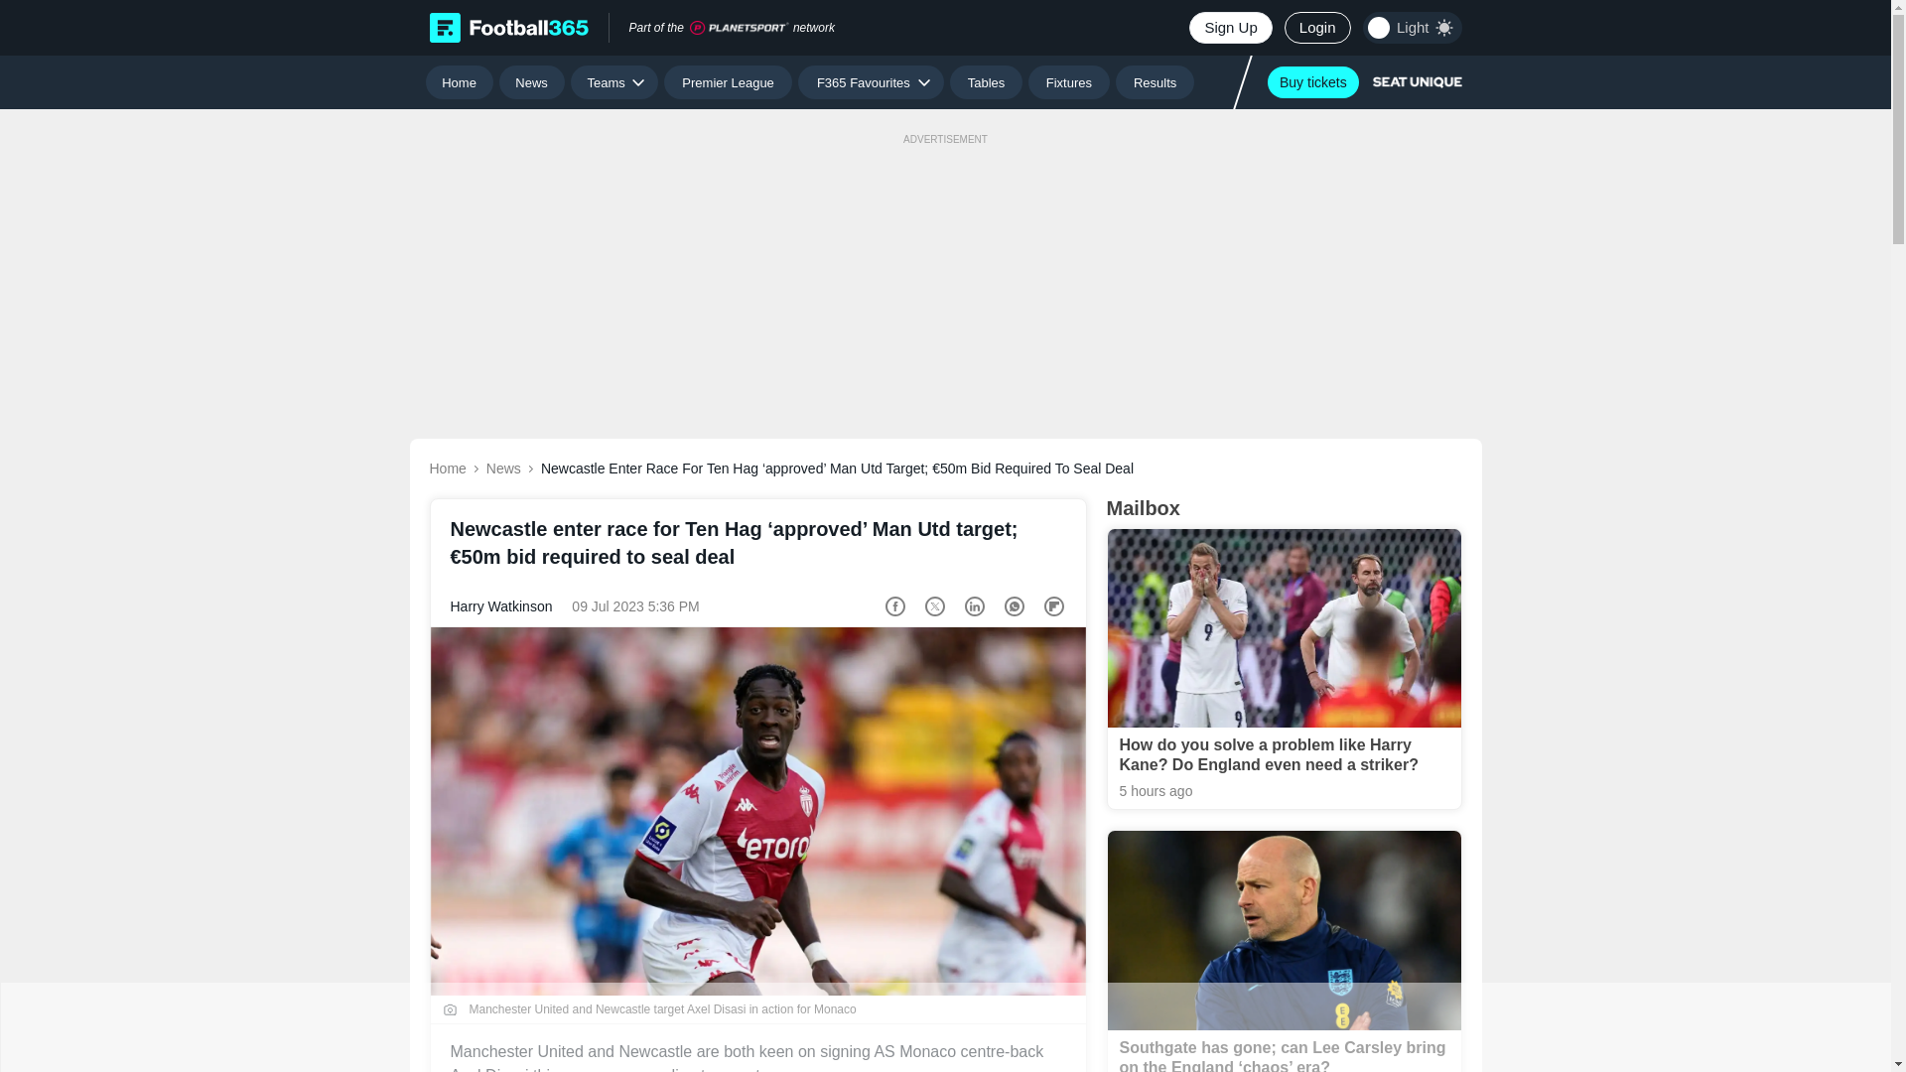 This screenshot has height=1072, width=1906. I want to click on Teams, so click(613, 81).